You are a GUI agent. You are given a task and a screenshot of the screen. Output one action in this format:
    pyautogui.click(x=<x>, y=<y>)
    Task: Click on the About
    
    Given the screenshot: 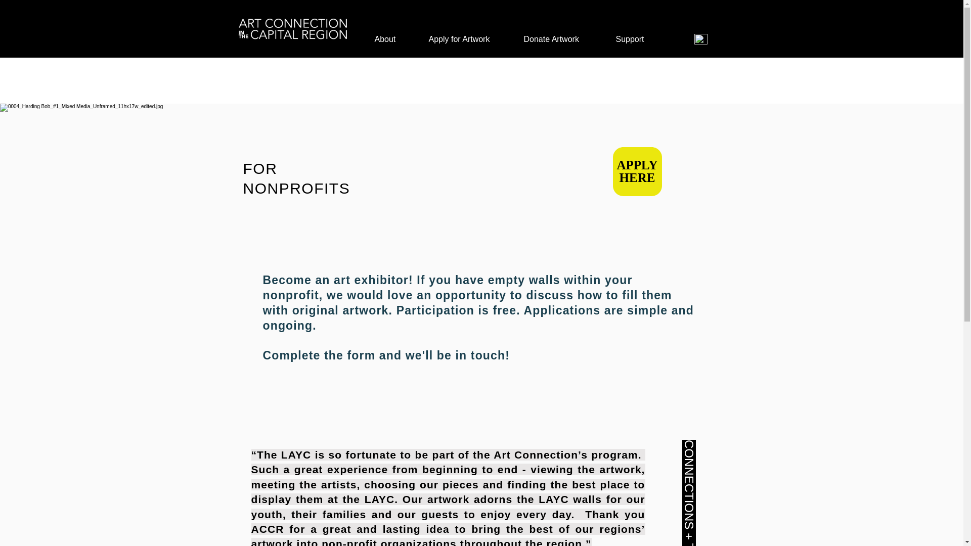 What is the action you would take?
    pyautogui.click(x=384, y=39)
    